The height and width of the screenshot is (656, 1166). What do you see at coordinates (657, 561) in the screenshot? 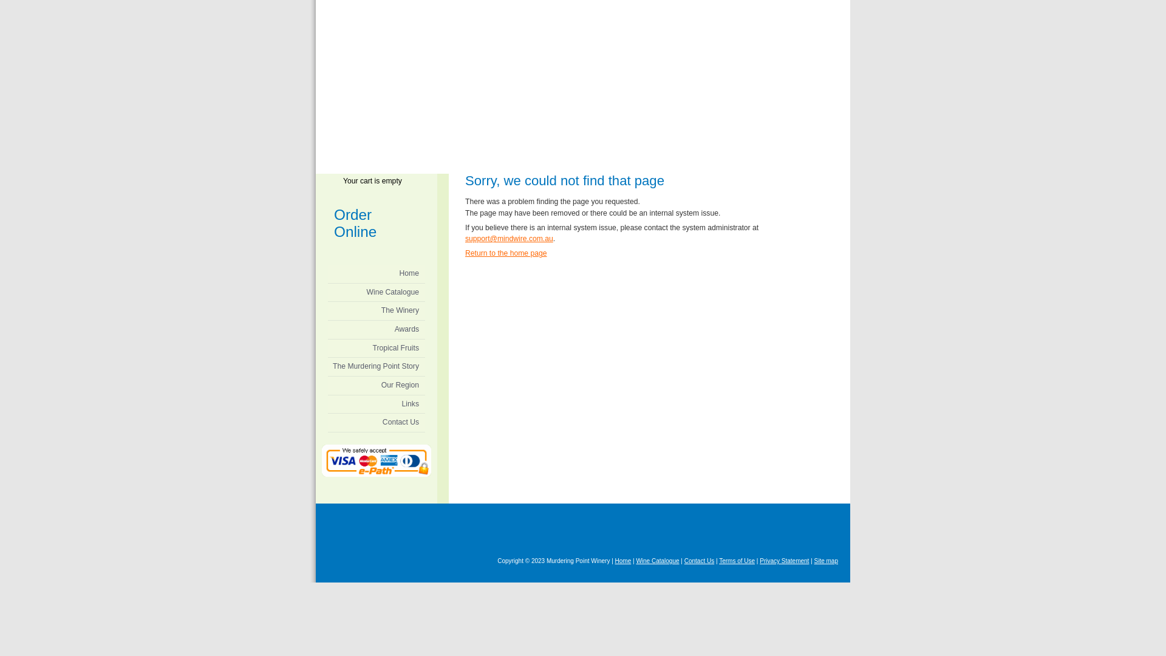
I see `Wine Catalogue` at bounding box center [657, 561].